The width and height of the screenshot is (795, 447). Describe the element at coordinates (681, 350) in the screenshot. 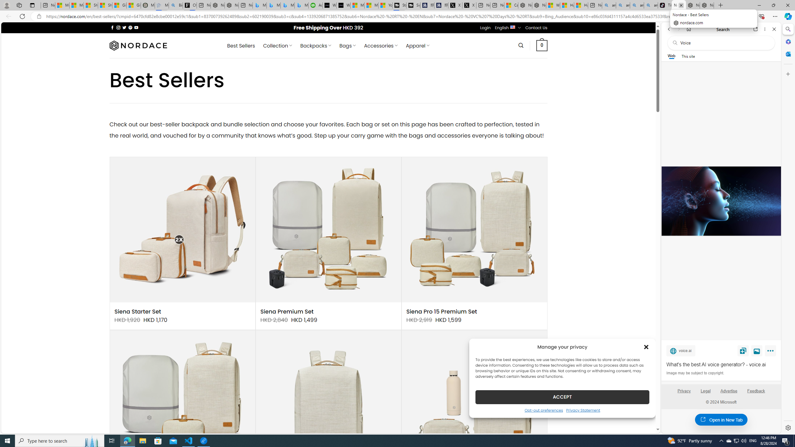

I see `voice.ai` at that location.